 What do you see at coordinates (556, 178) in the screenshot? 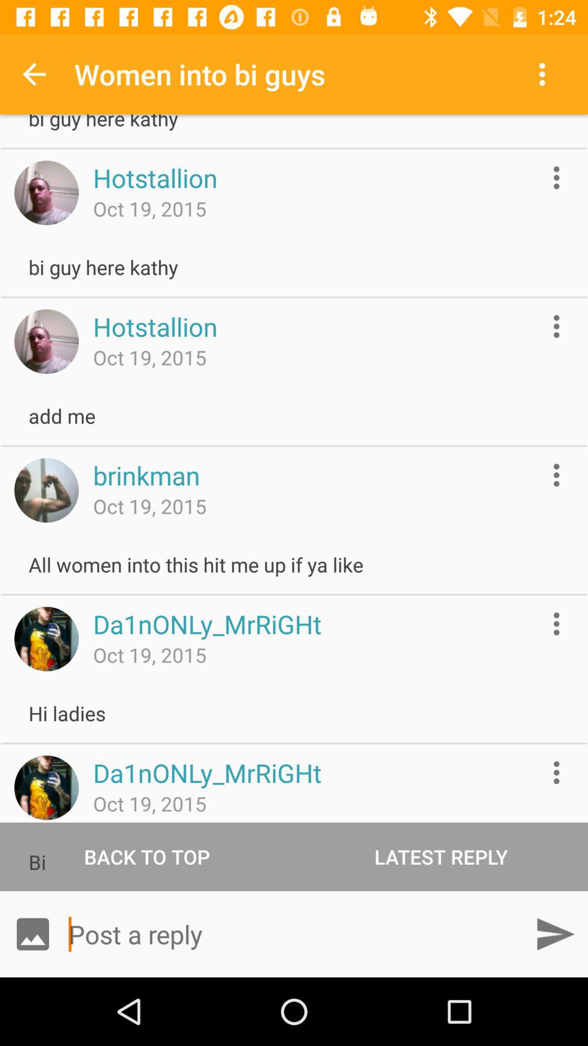
I see `more` at bounding box center [556, 178].